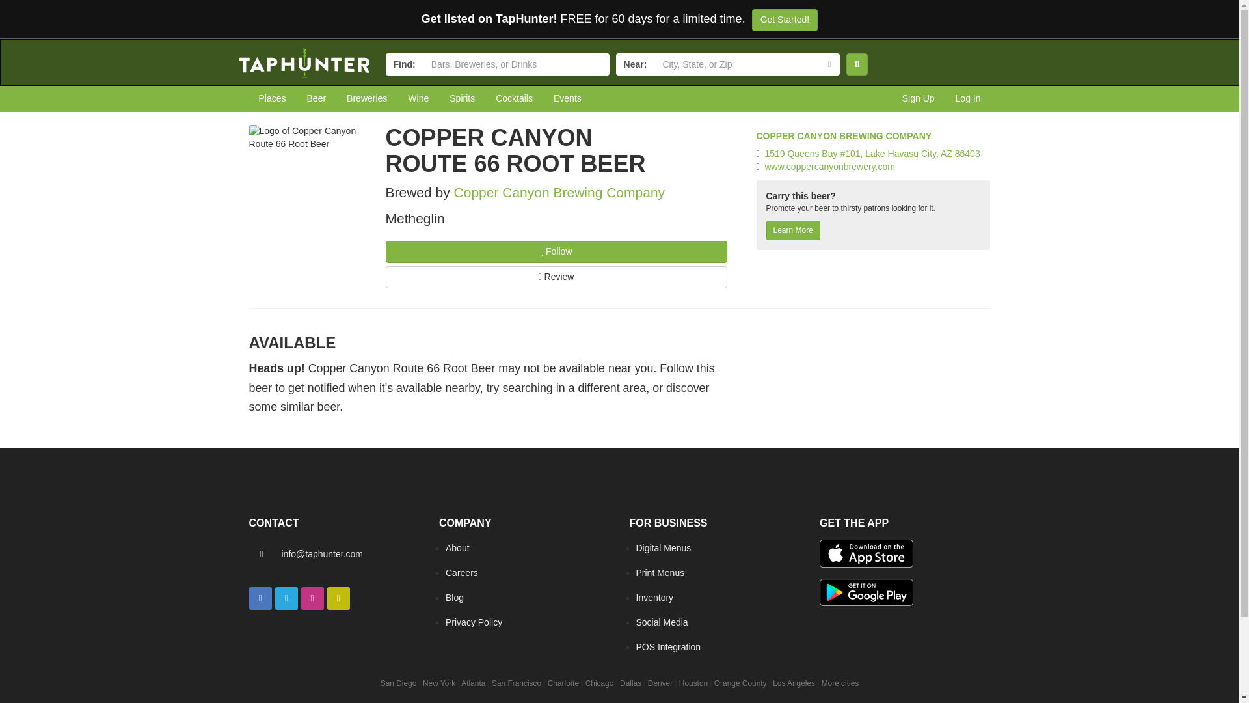  What do you see at coordinates (316, 98) in the screenshot?
I see `Beer` at bounding box center [316, 98].